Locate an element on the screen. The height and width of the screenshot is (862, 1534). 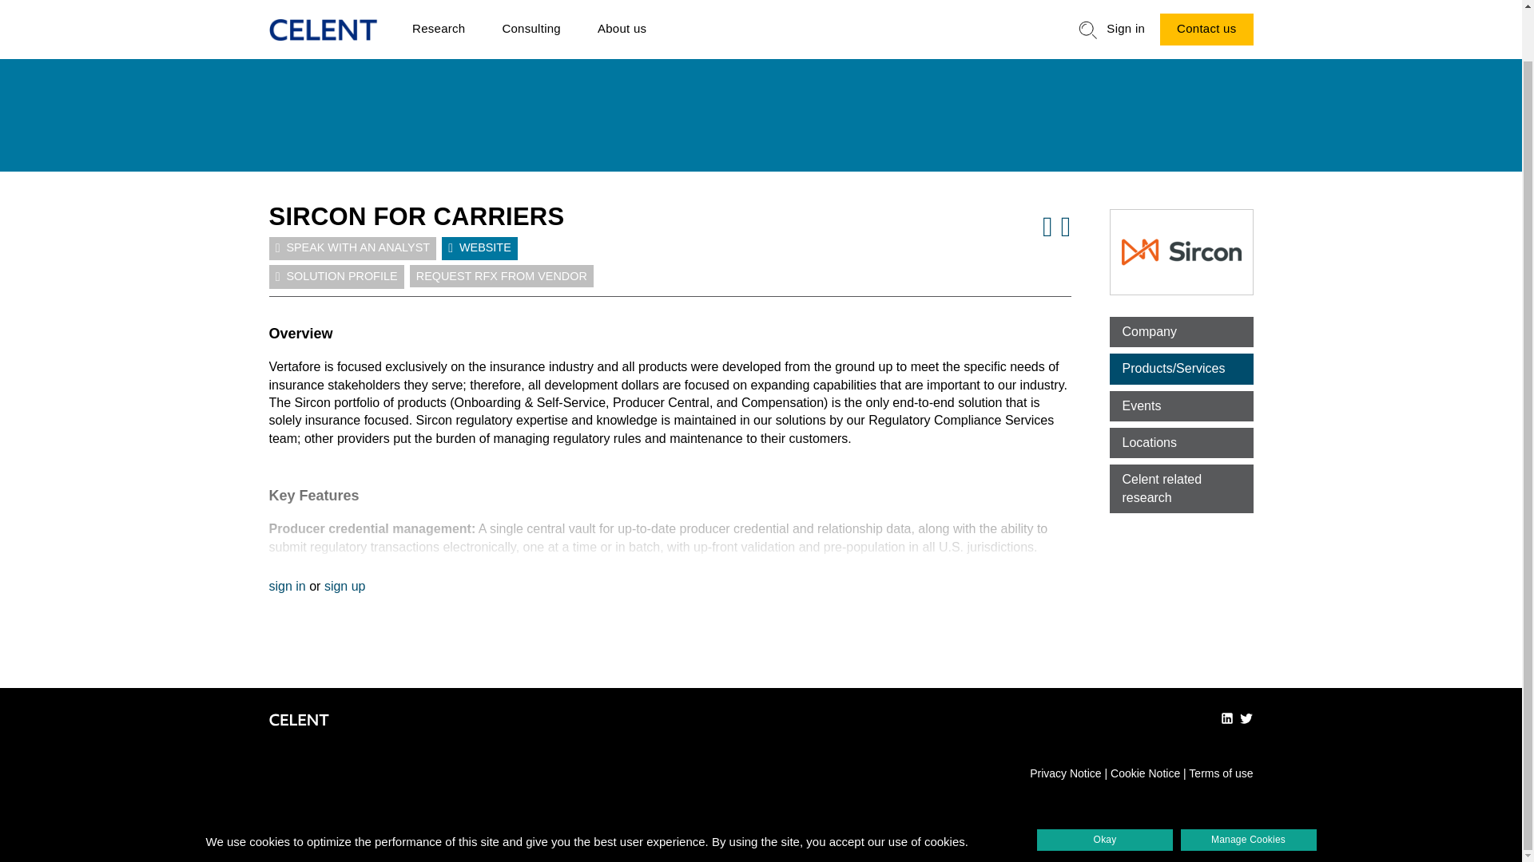
Okay is located at coordinates (1104, 785).